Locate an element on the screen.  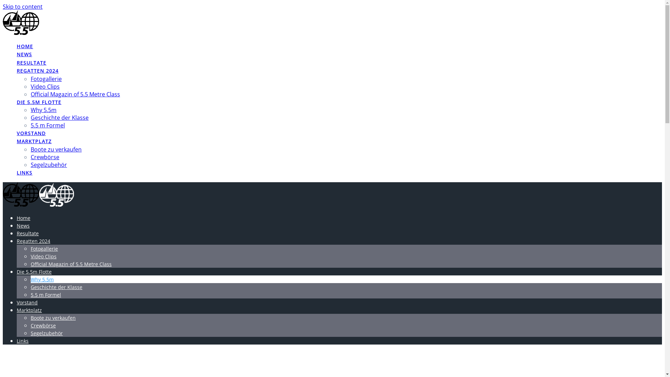
5.5 m Formel is located at coordinates (46, 295).